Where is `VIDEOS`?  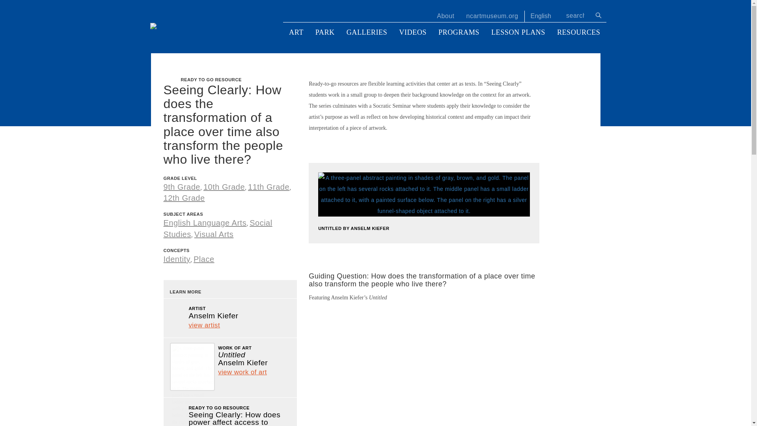
VIDEOS is located at coordinates (412, 32).